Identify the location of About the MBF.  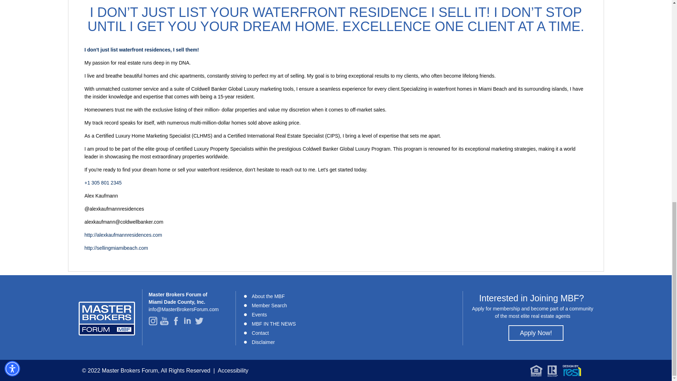
(268, 296).